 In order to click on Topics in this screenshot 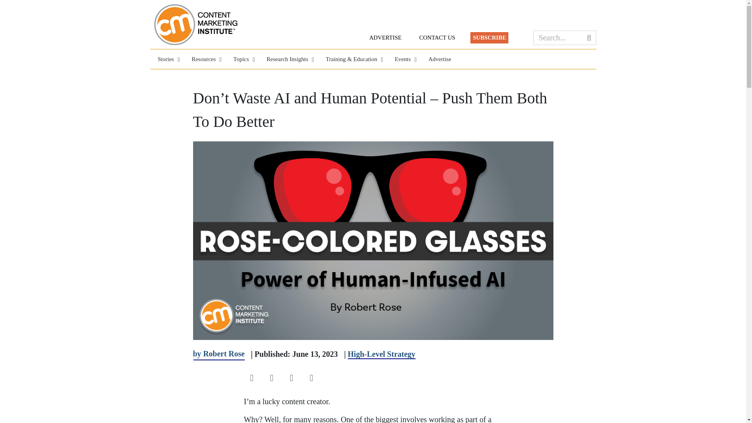, I will do `click(242, 59)`.